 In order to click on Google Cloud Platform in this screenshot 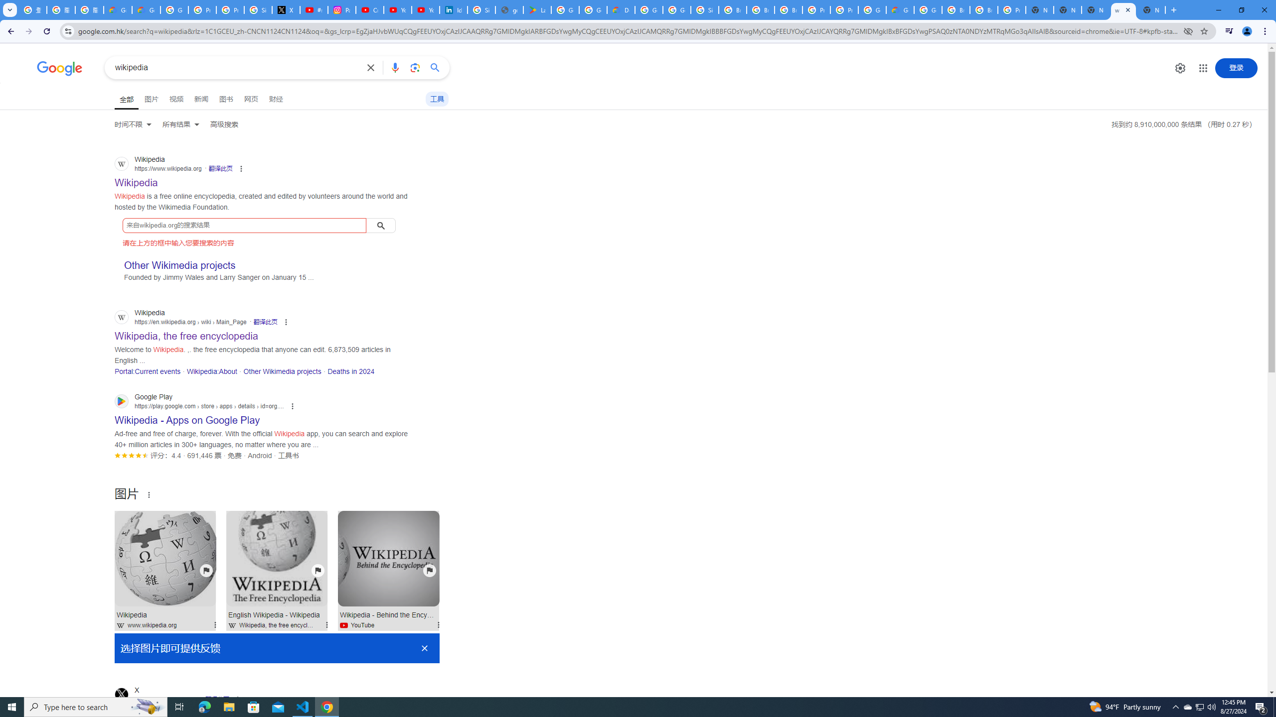, I will do `click(928, 10)`.